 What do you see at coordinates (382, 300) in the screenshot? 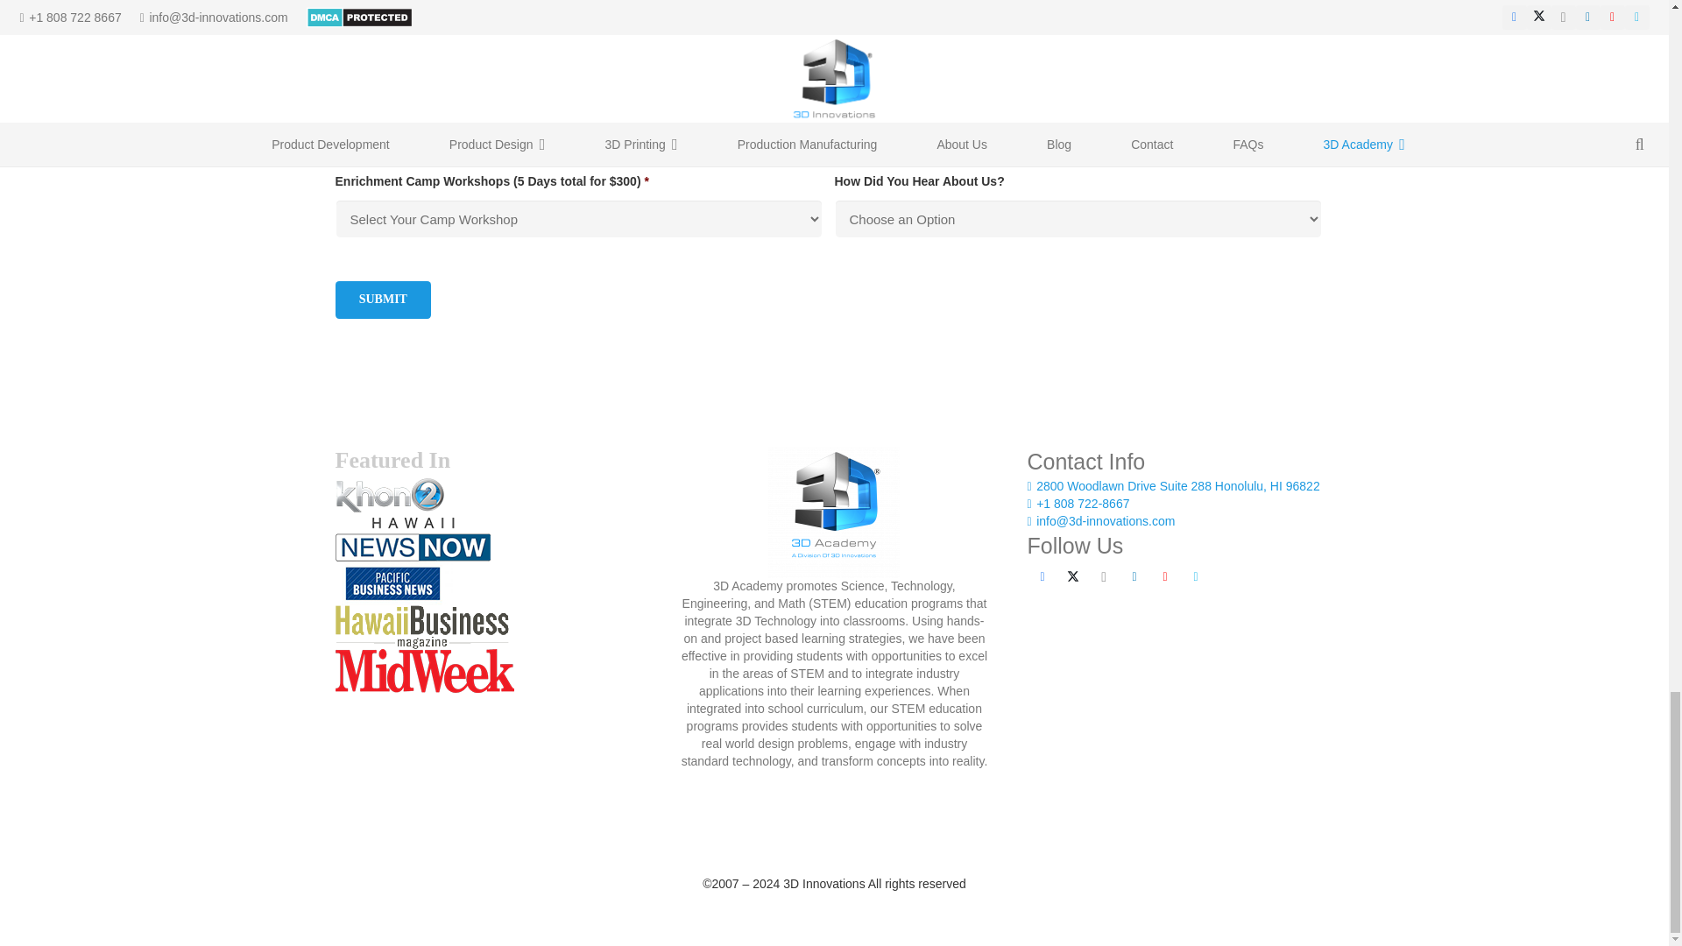
I see `SUBMIT` at bounding box center [382, 300].